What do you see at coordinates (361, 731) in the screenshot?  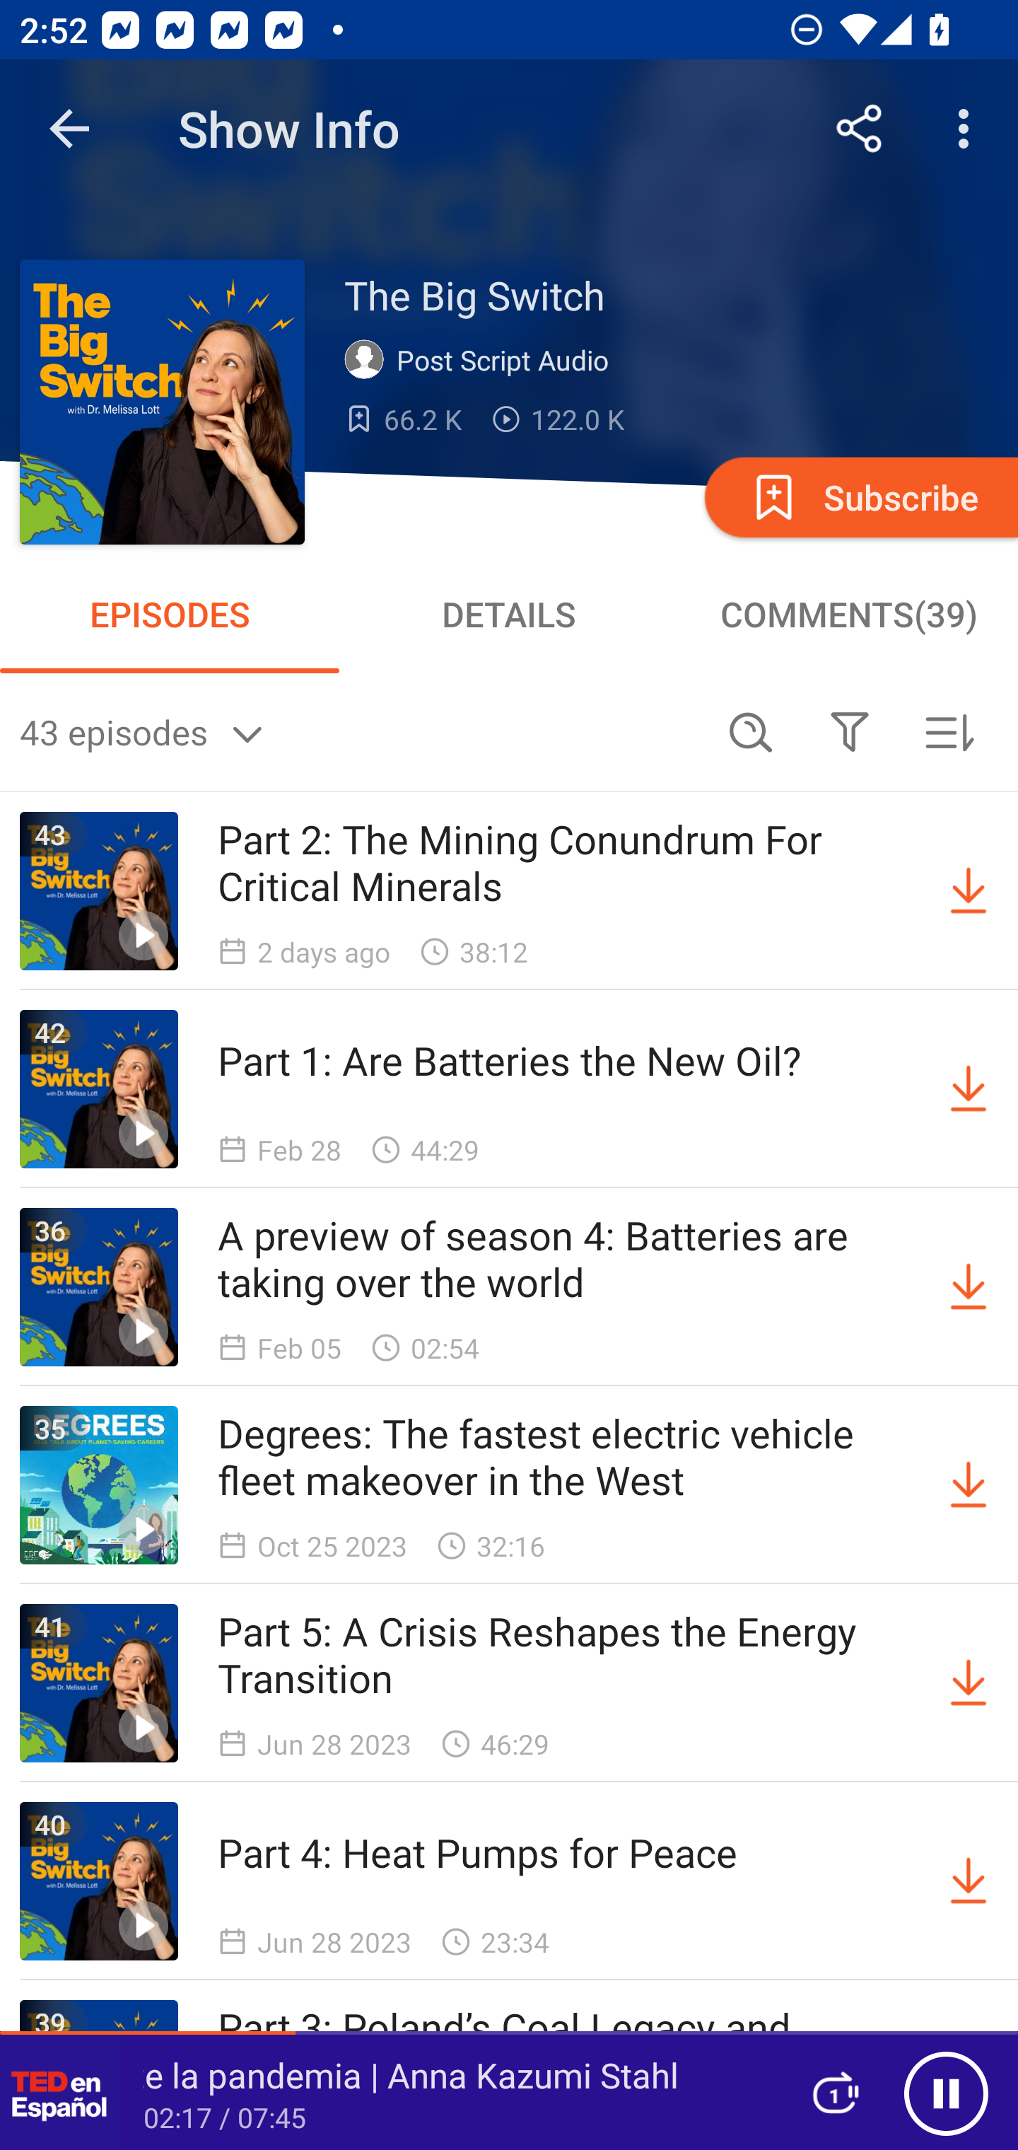 I see `43 episodes ` at bounding box center [361, 731].